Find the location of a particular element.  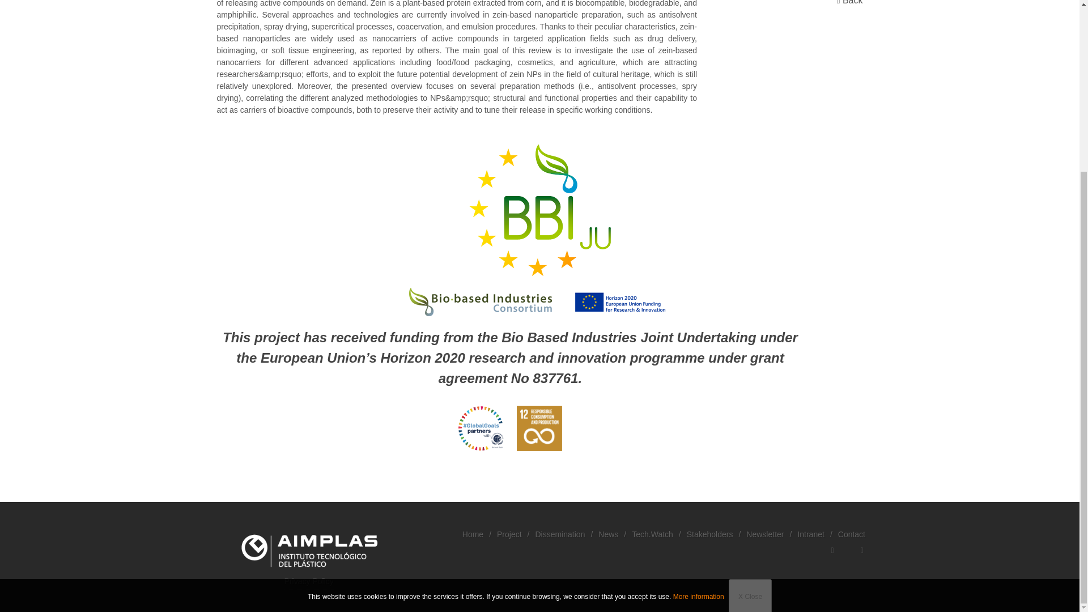

Stakeholders is located at coordinates (709, 534).